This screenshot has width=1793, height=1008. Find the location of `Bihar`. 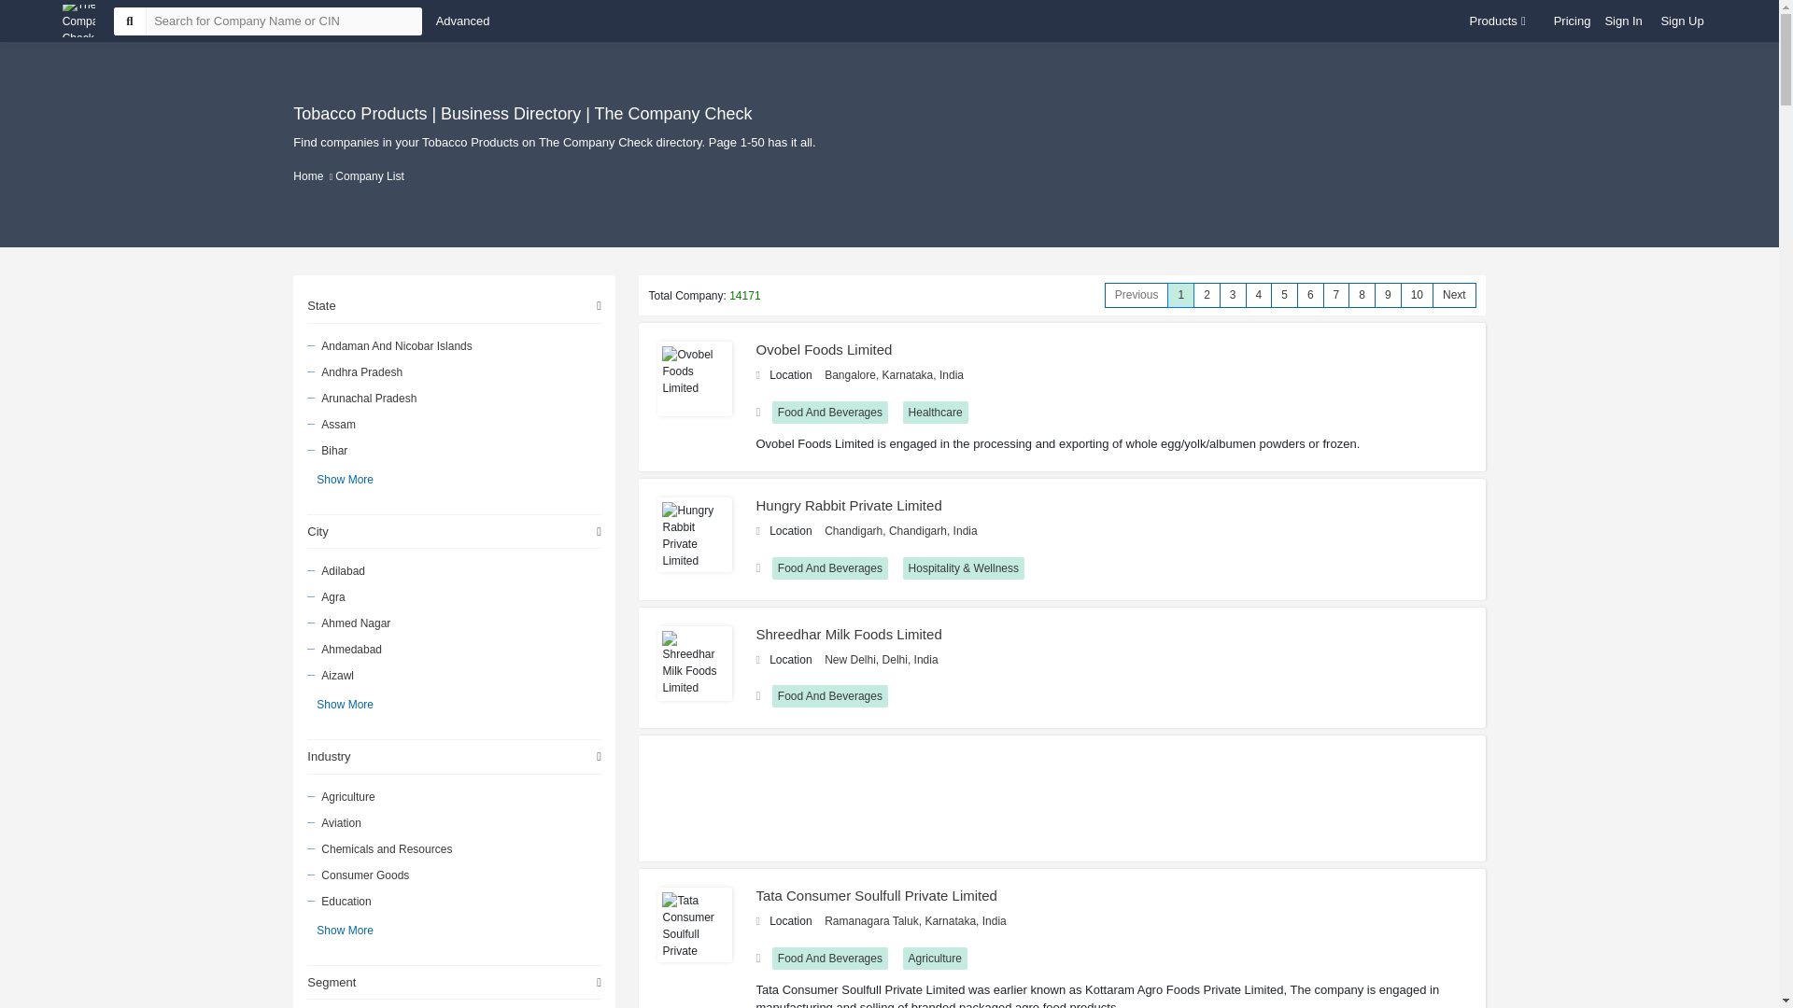

Bihar is located at coordinates (452, 449).